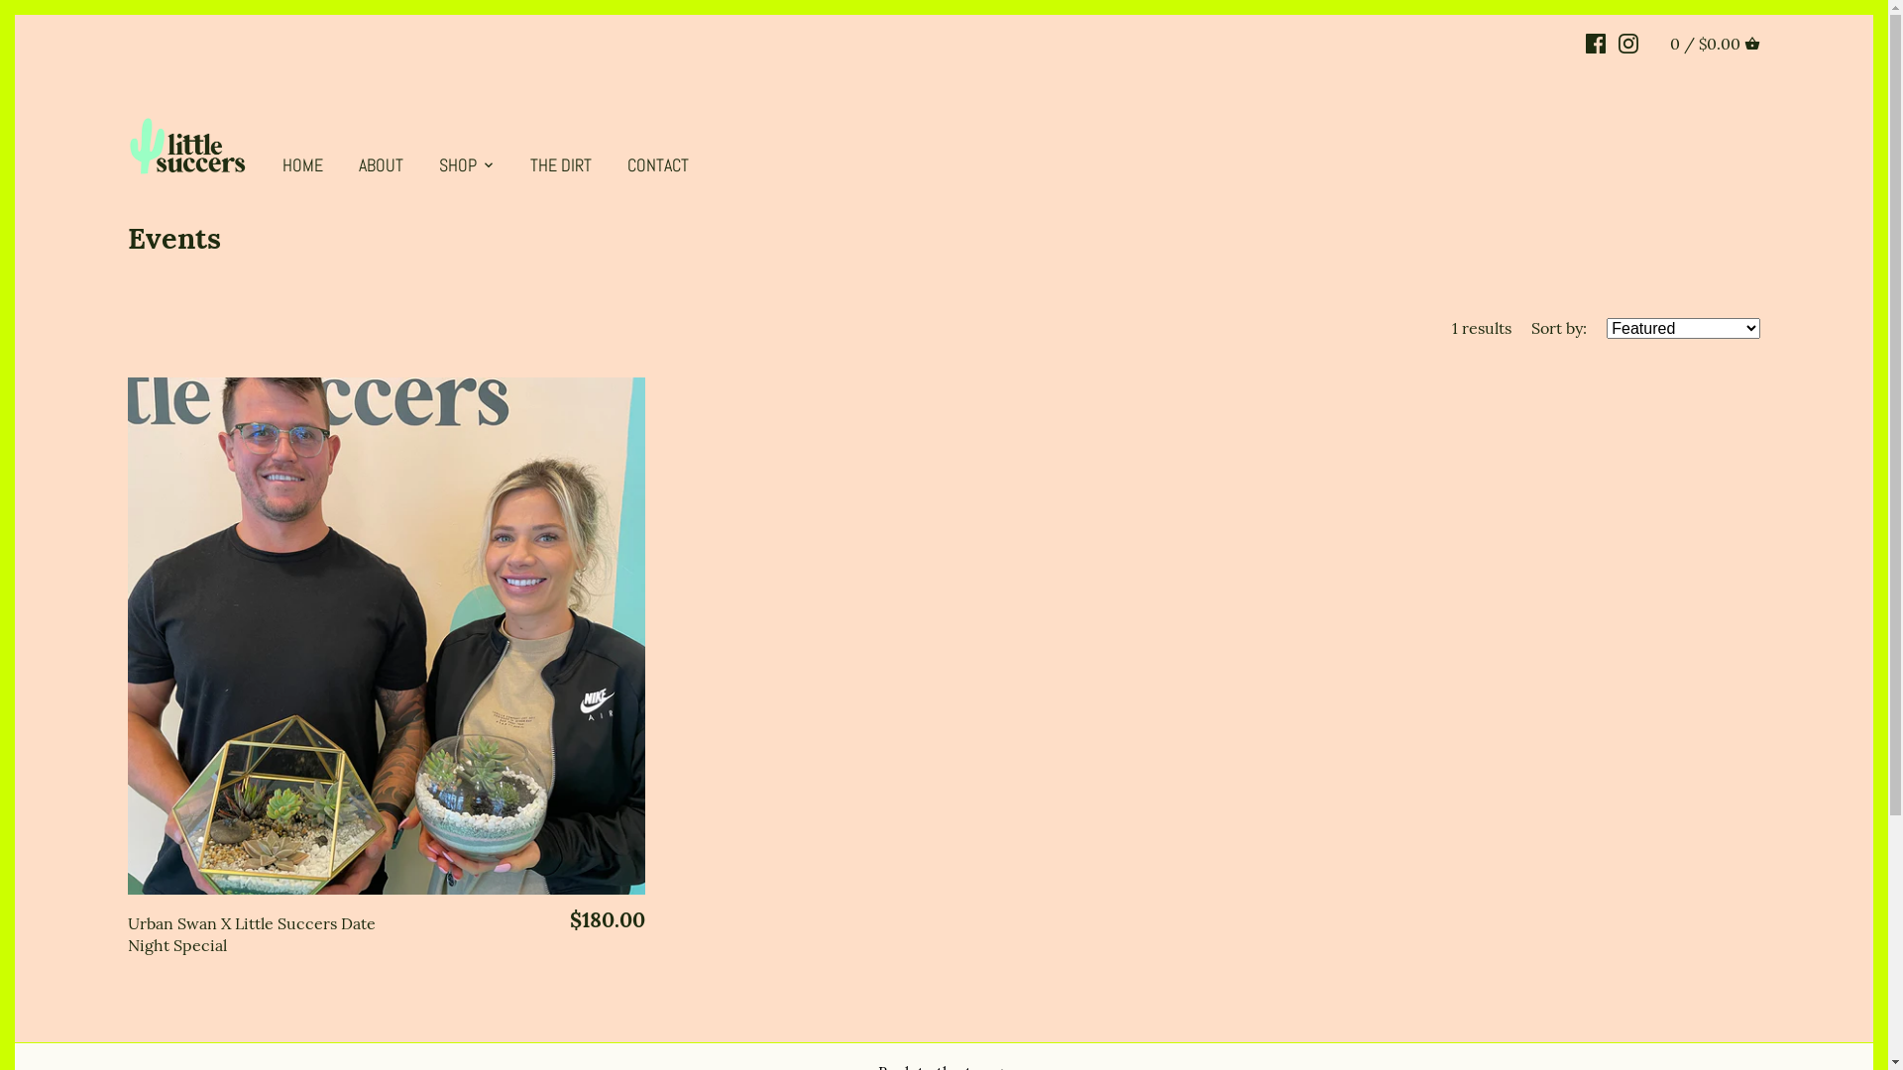 This screenshot has height=1070, width=1903. What do you see at coordinates (1715, 43) in the screenshot?
I see `0 / $0.00 CART` at bounding box center [1715, 43].